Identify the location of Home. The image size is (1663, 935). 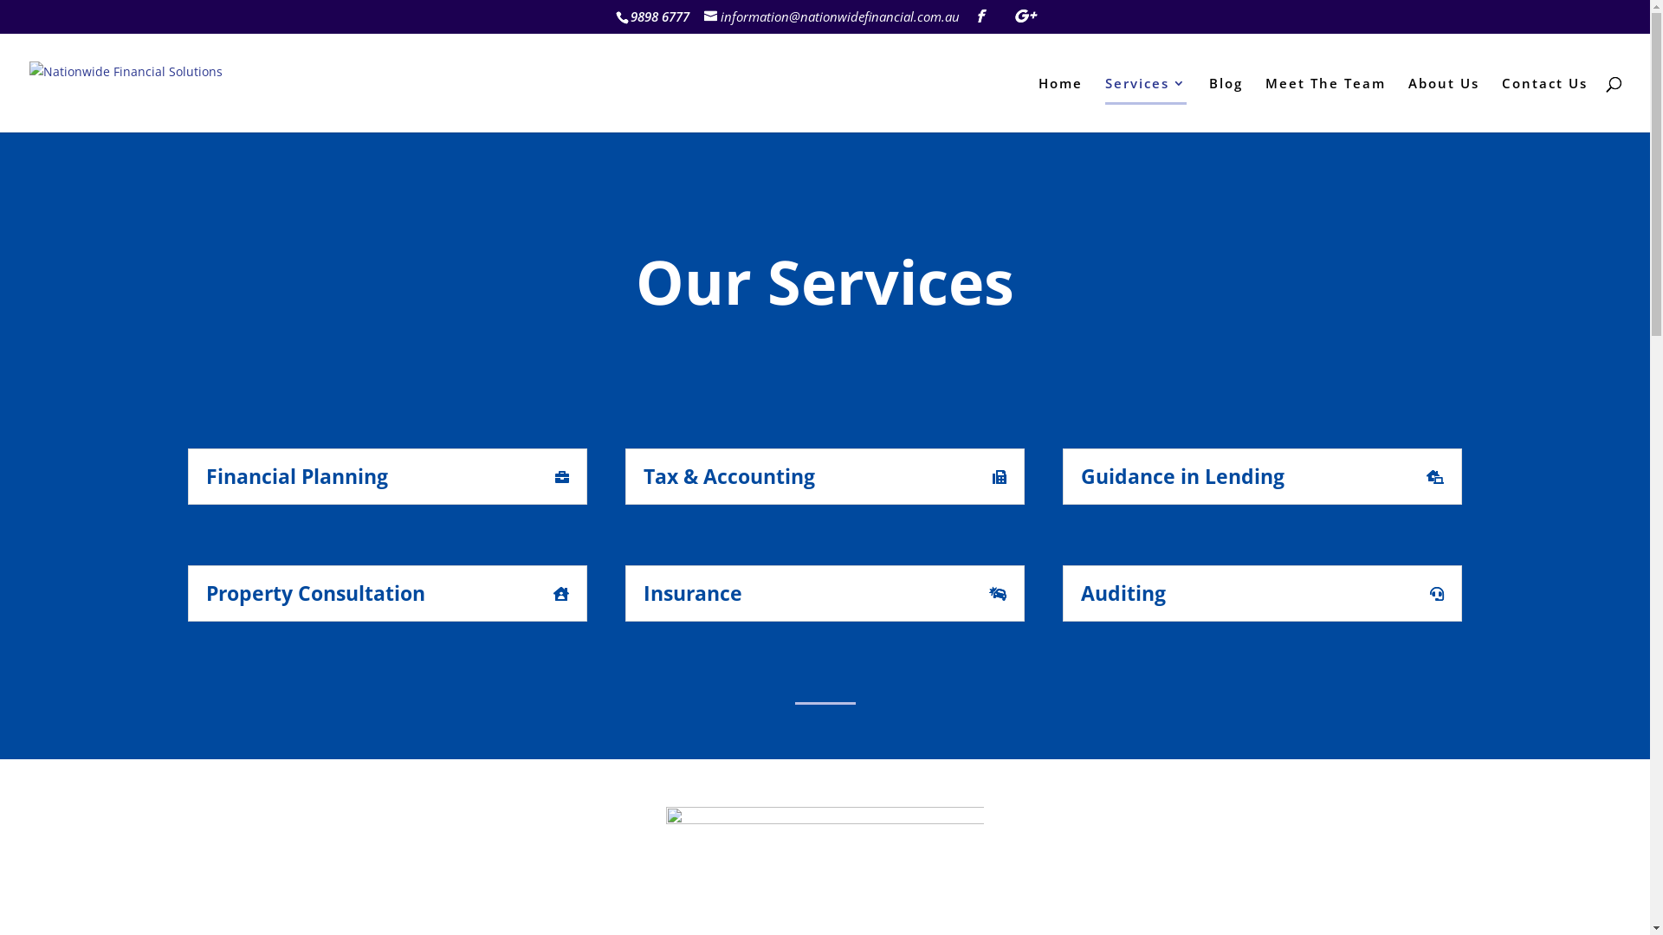
(1060, 104).